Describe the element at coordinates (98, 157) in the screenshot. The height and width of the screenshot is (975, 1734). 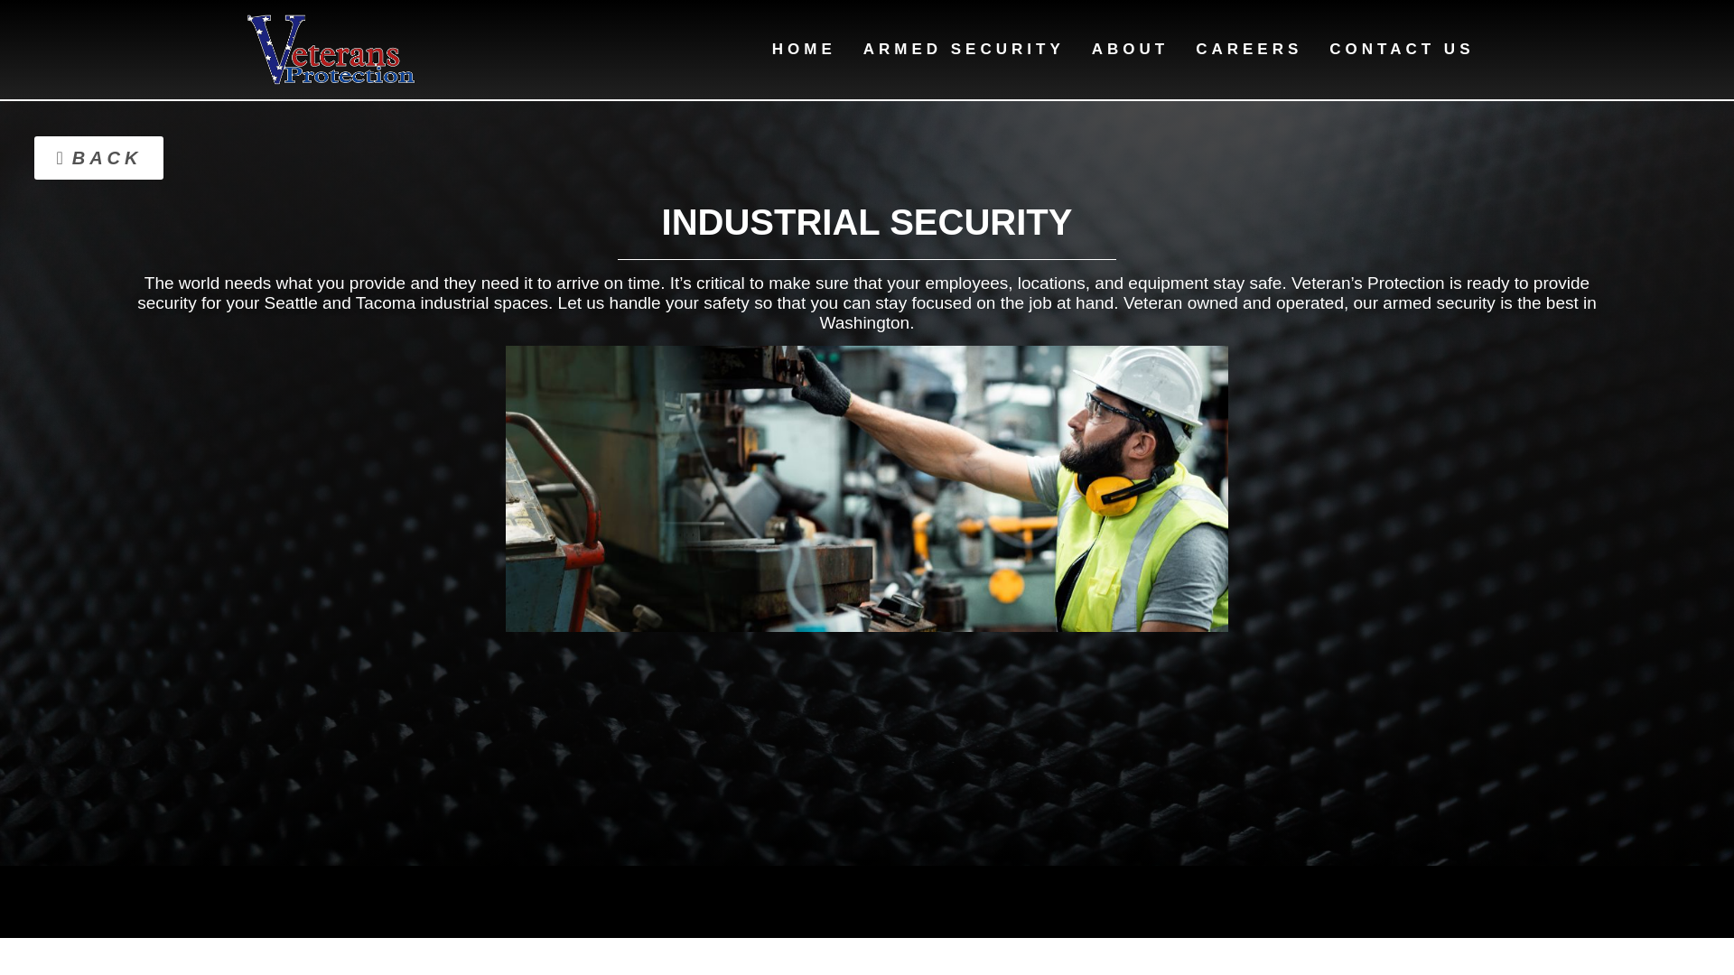
I see `BACK` at that location.